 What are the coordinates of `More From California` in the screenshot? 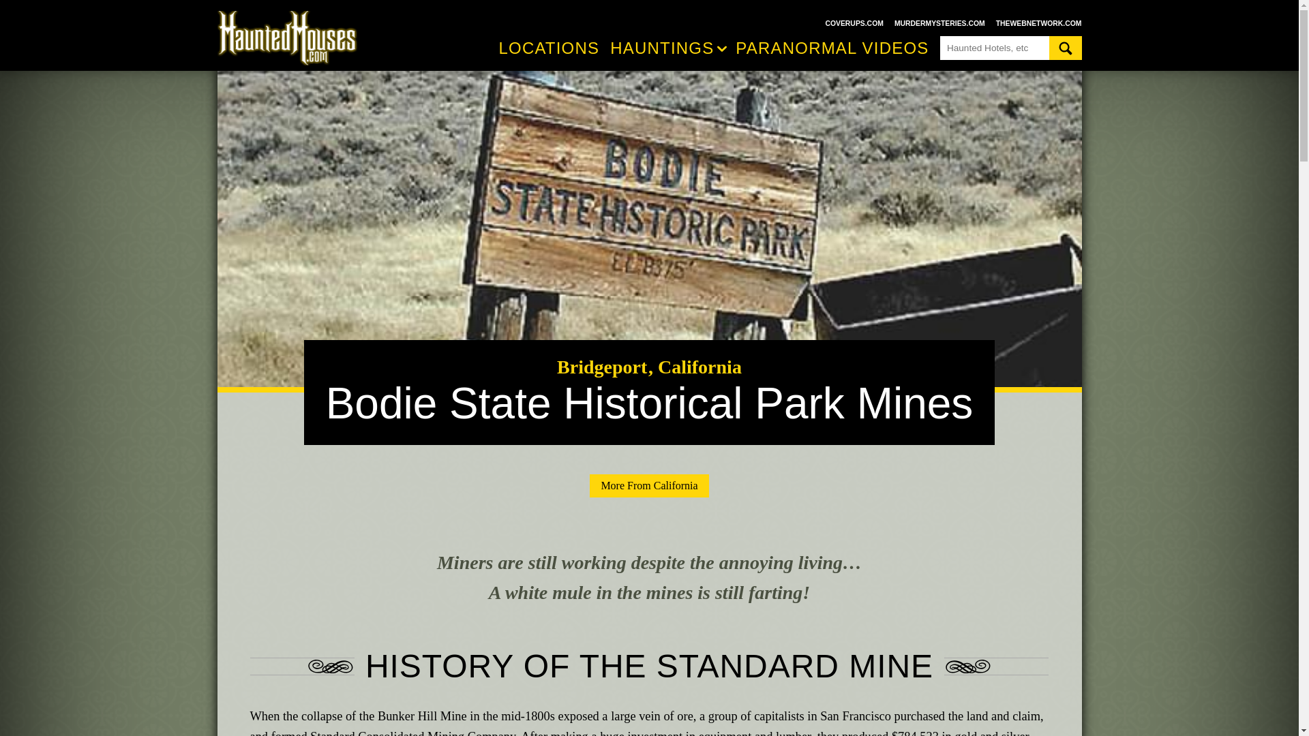 It's located at (649, 485).